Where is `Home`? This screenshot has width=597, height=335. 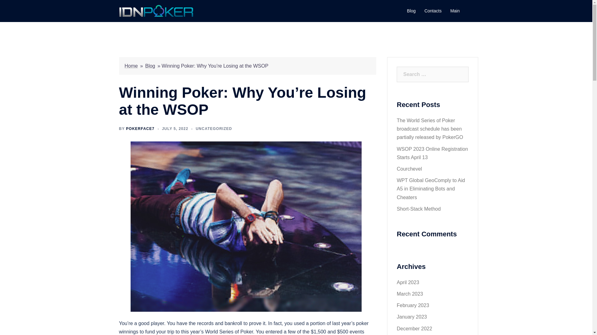
Home is located at coordinates (131, 66).